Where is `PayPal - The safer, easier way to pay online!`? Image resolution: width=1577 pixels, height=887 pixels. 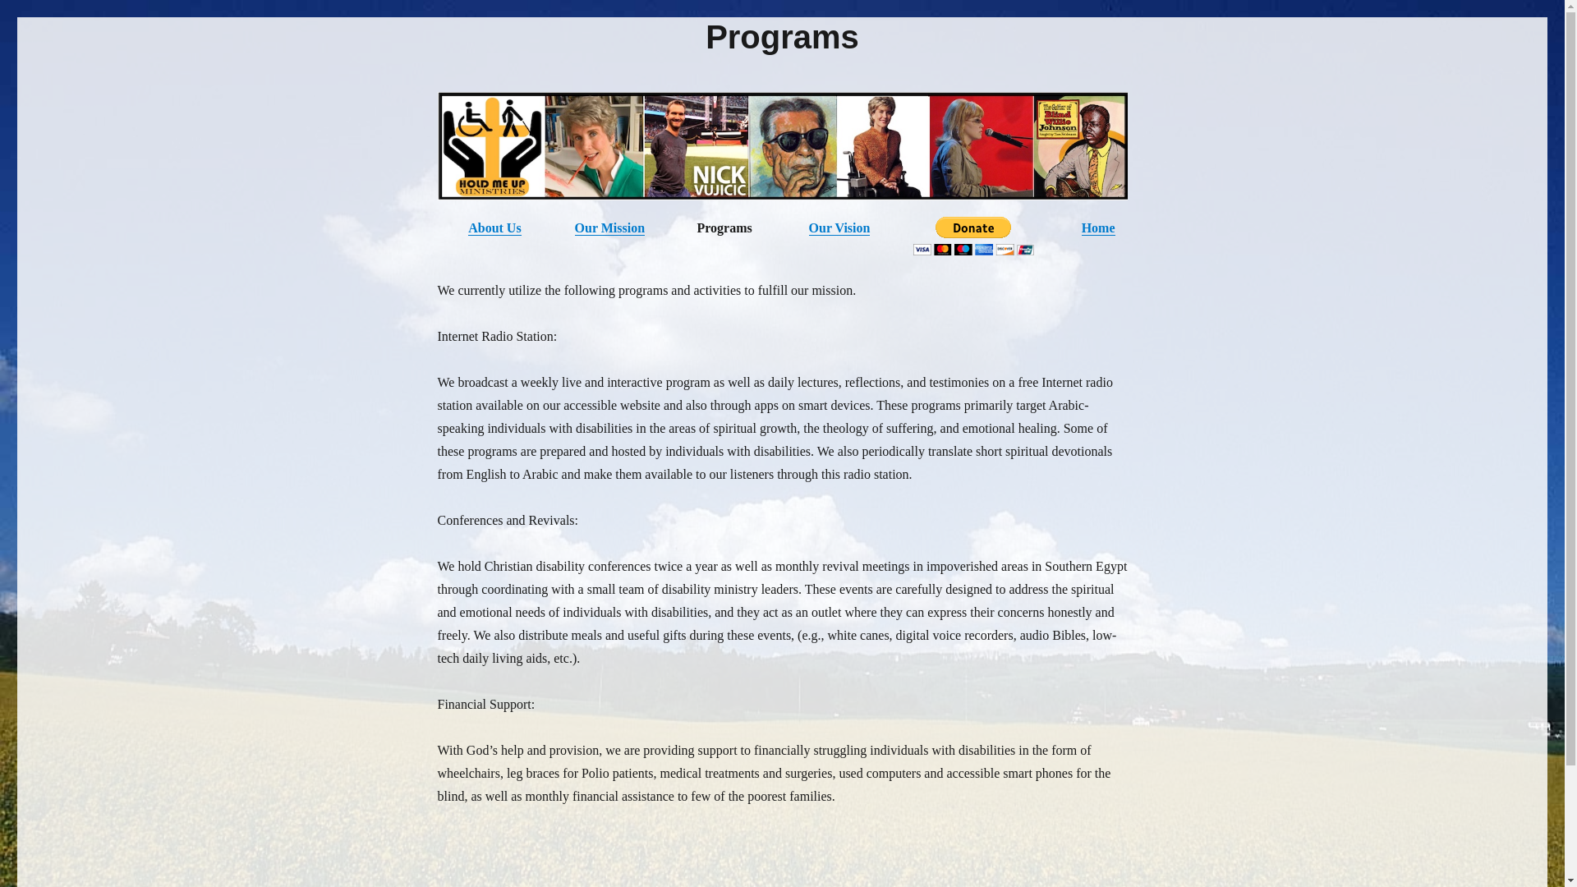 PayPal - The safer, easier way to pay online! is located at coordinates (973, 236).